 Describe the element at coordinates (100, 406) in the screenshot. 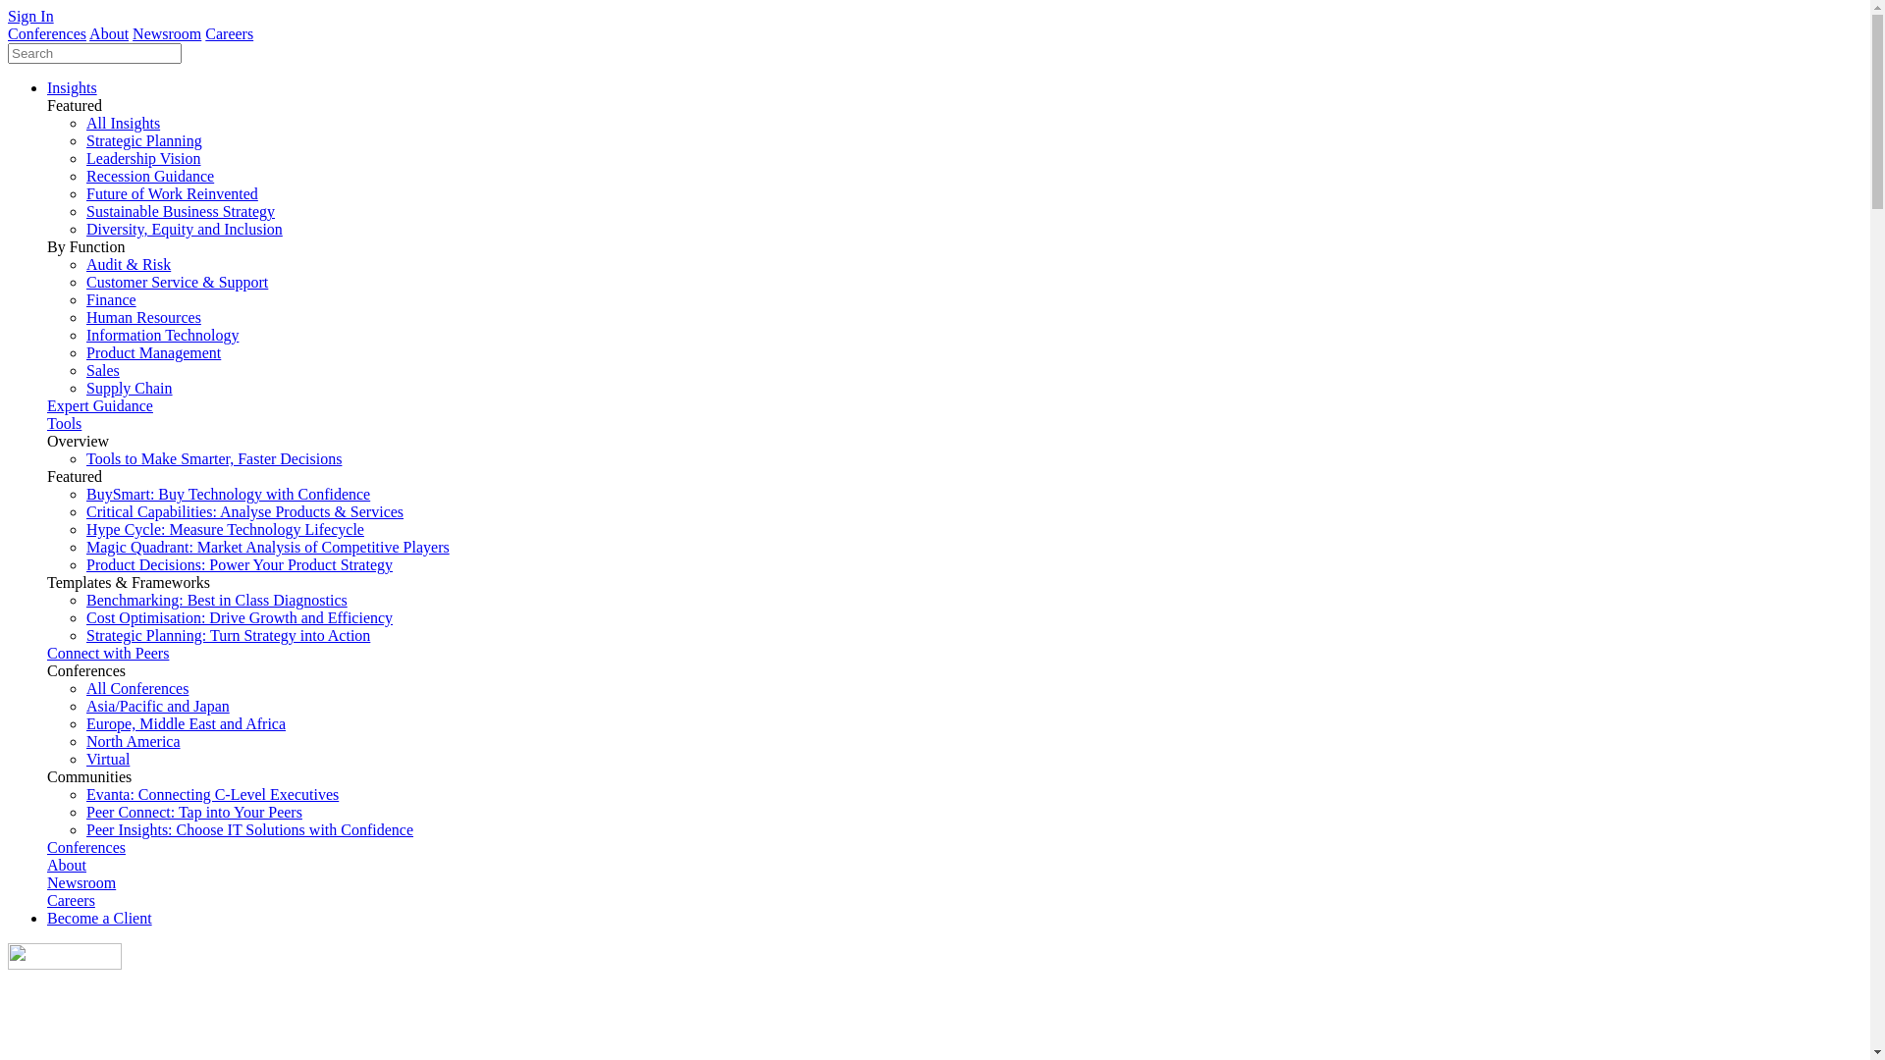

I see `Expert Guidance` at that location.